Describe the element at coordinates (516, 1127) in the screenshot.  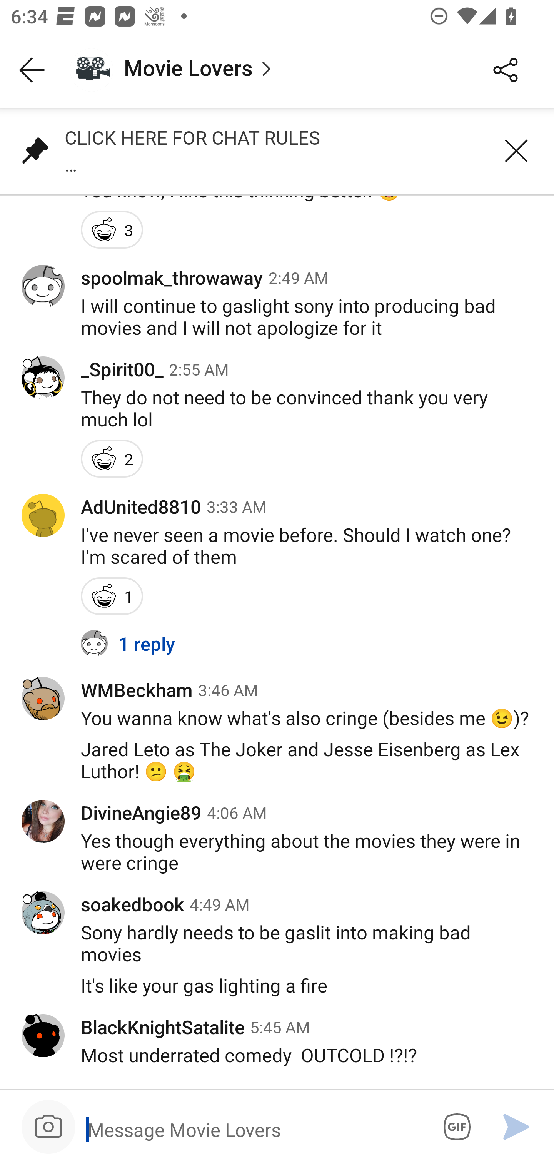
I see `Send message` at that location.